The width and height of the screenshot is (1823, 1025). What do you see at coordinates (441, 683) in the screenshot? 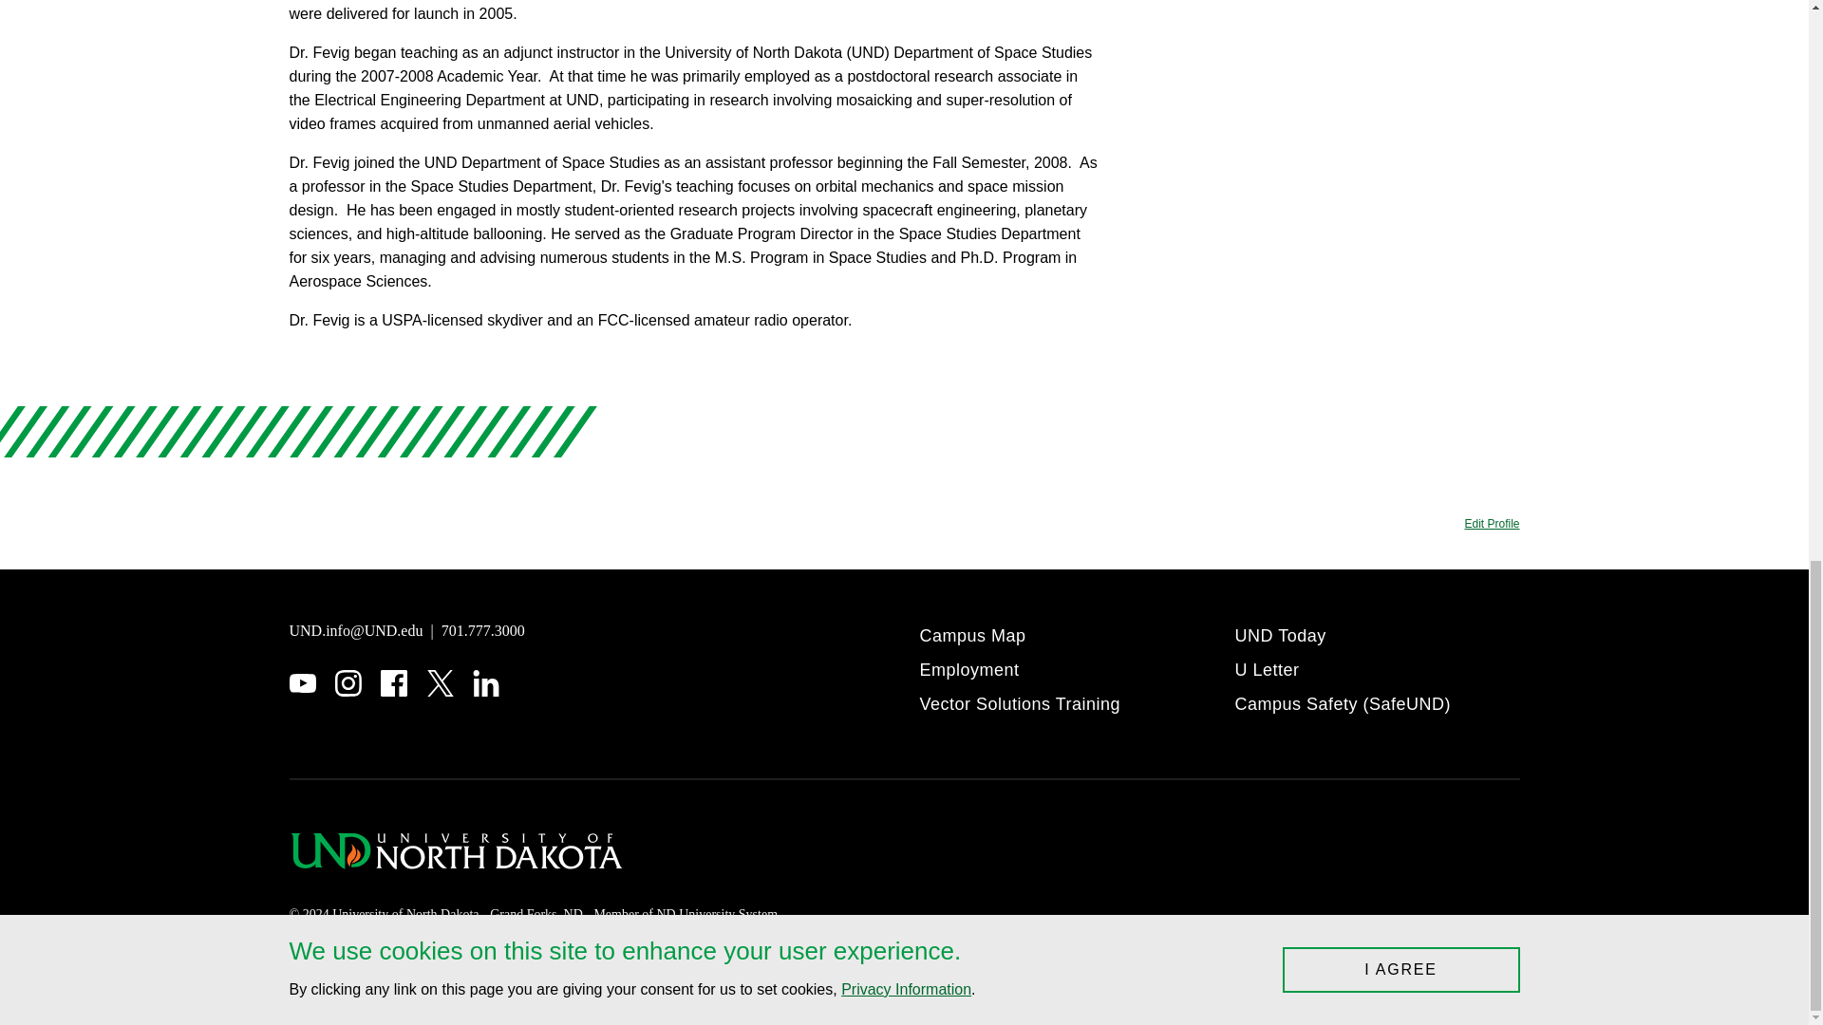
I see `Twitter` at bounding box center [441, 683].